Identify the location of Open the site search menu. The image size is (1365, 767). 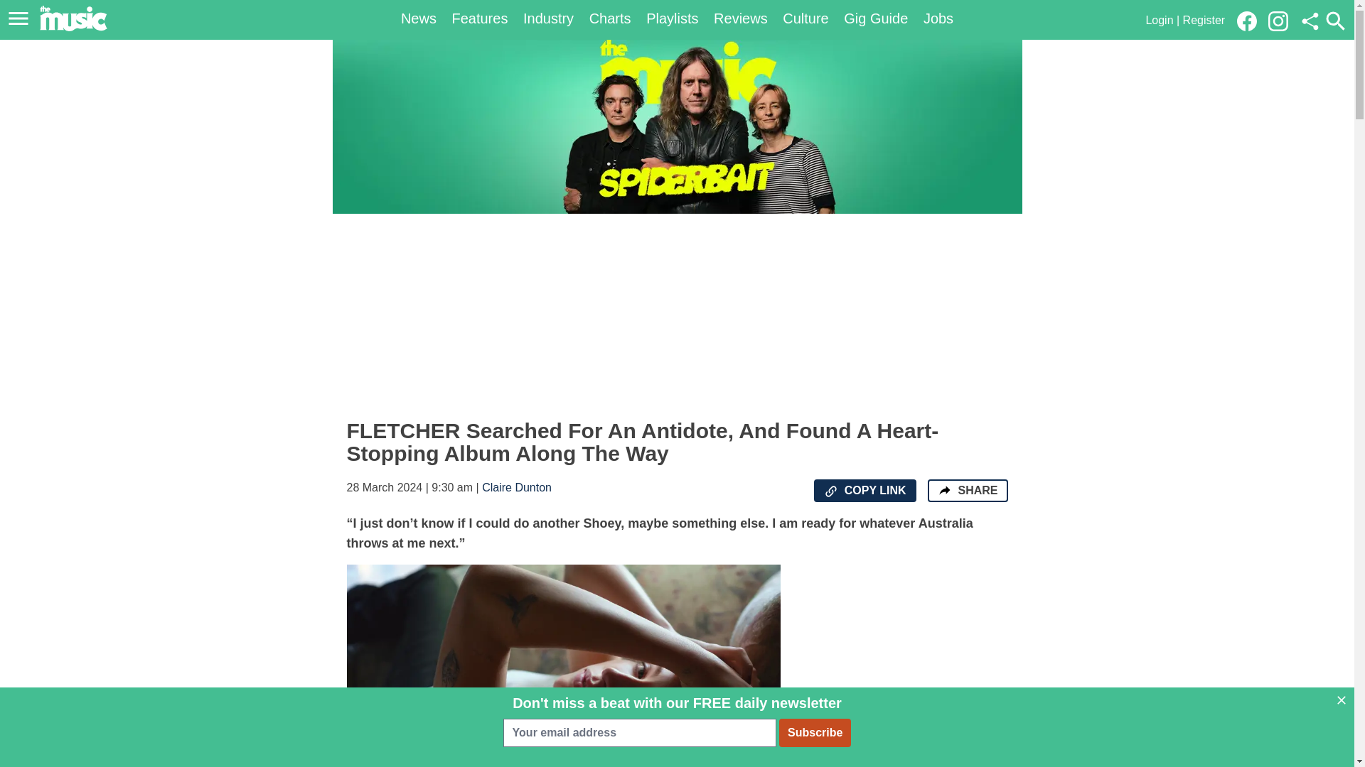
(1335, 21).